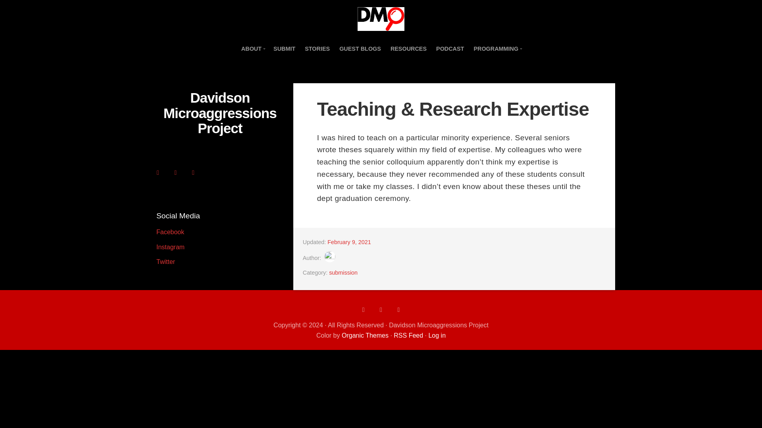  I want to click on 11:16 pm, so click(349, 242).